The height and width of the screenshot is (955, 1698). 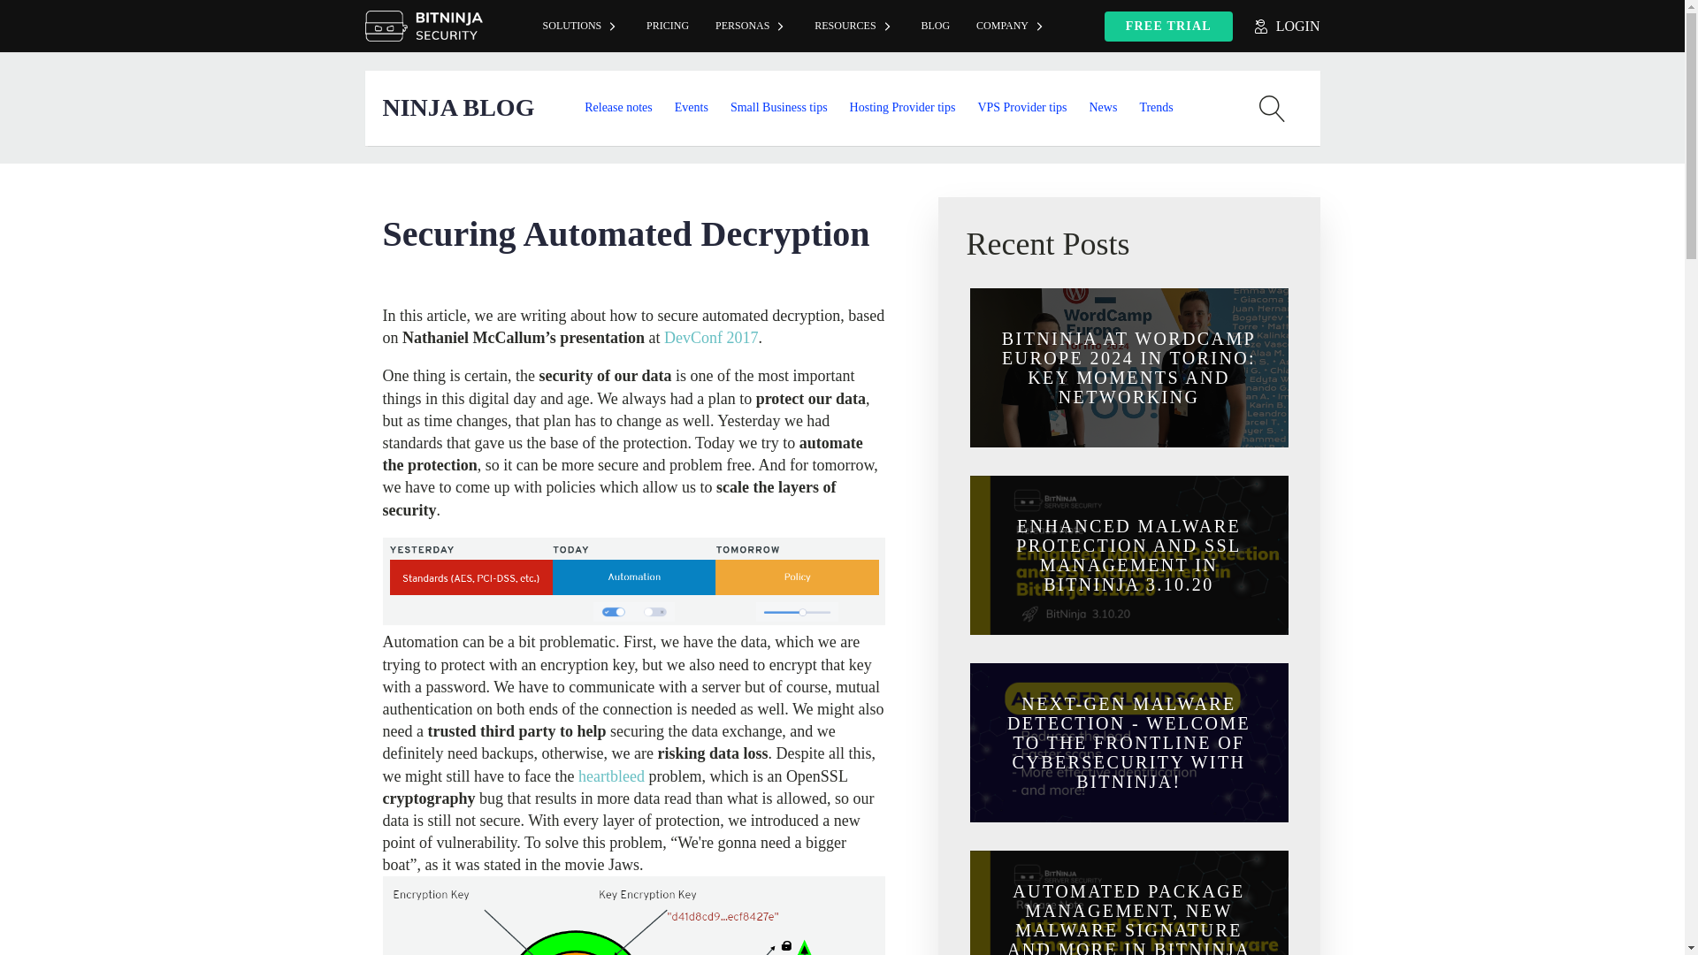 What do you see at coordinates (668, 27) in the screenshot?
I see `PRICING` at bounding box center [668, 27].